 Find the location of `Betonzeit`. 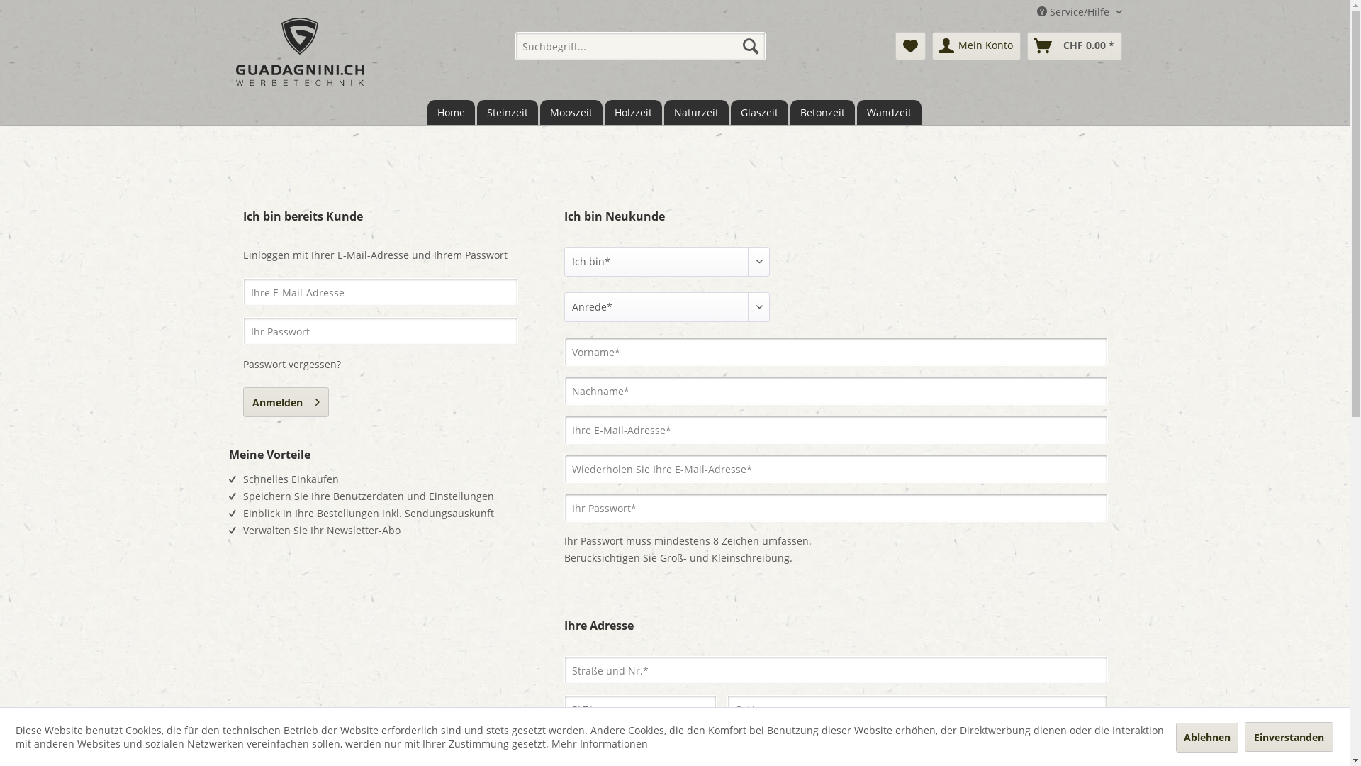

Betonzeit is located at coordinates (822, 112).